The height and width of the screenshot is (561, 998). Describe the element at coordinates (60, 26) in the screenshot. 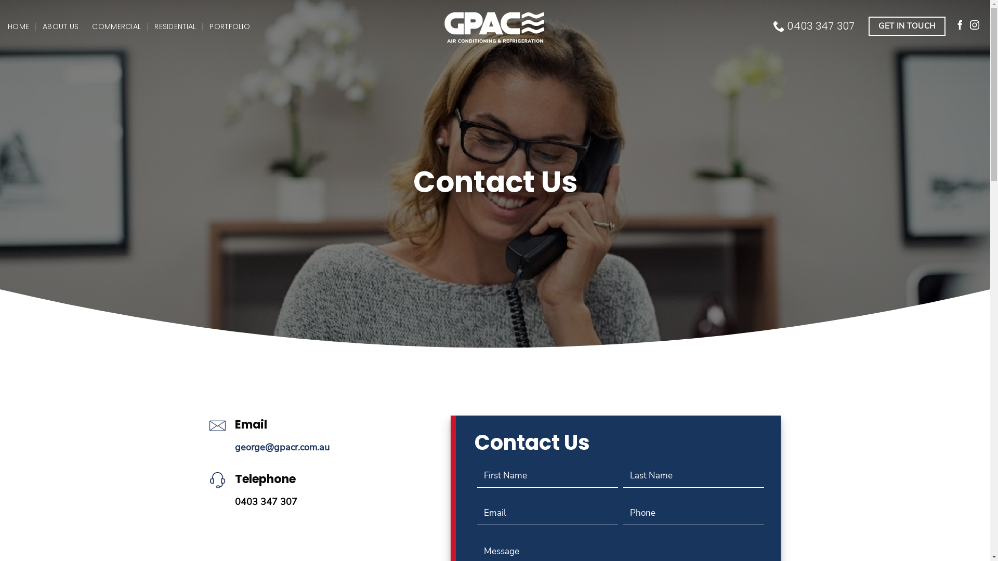

I see `ABOUT US` at that location.